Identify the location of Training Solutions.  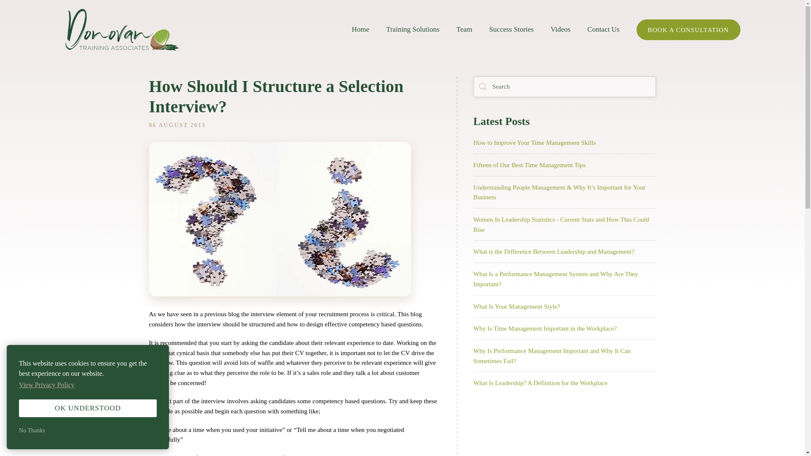
(412, 30).